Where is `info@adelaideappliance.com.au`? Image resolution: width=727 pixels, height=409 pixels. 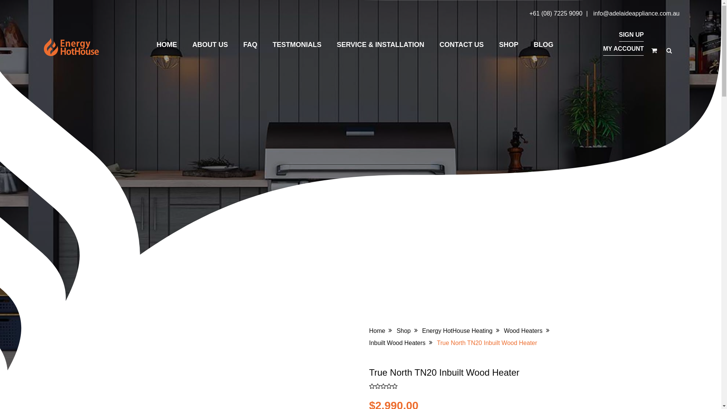 info@adelaideappliance.com.au is located at coordinates (637, 14).